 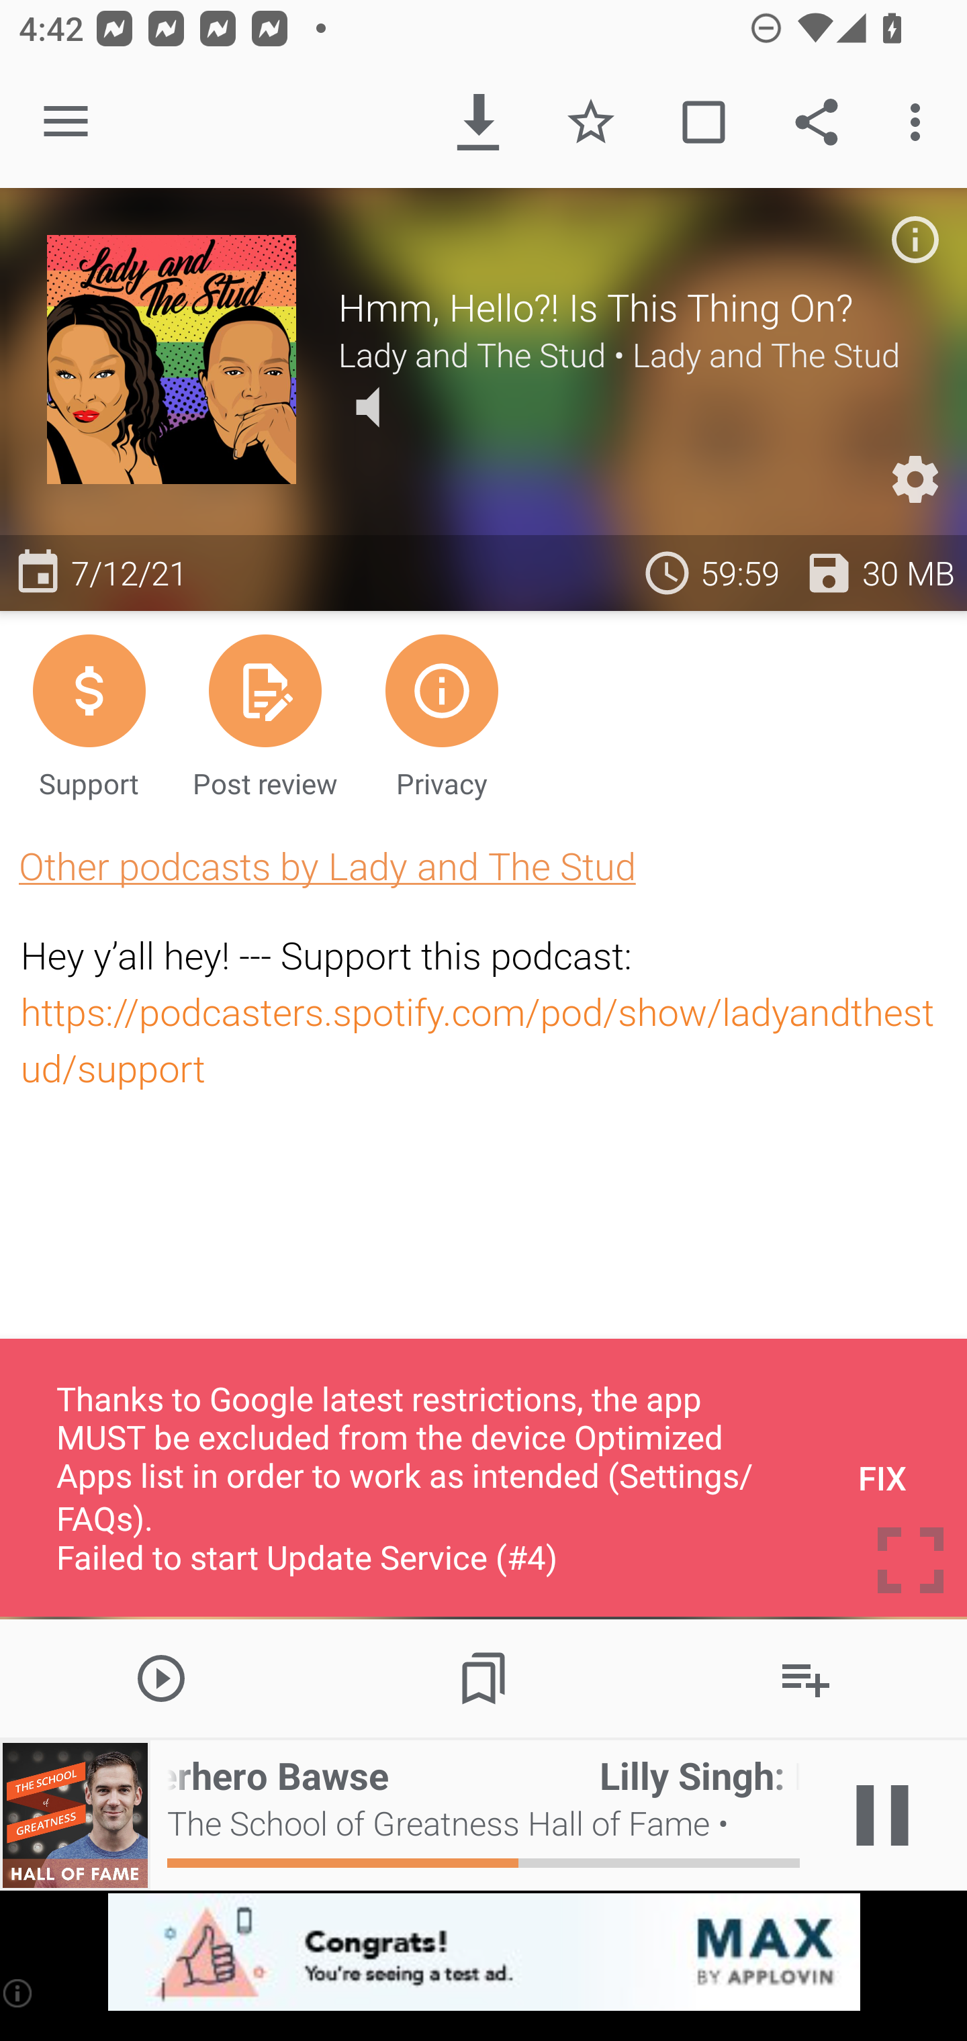 I want to click on Download, so click(x=478, y=122).